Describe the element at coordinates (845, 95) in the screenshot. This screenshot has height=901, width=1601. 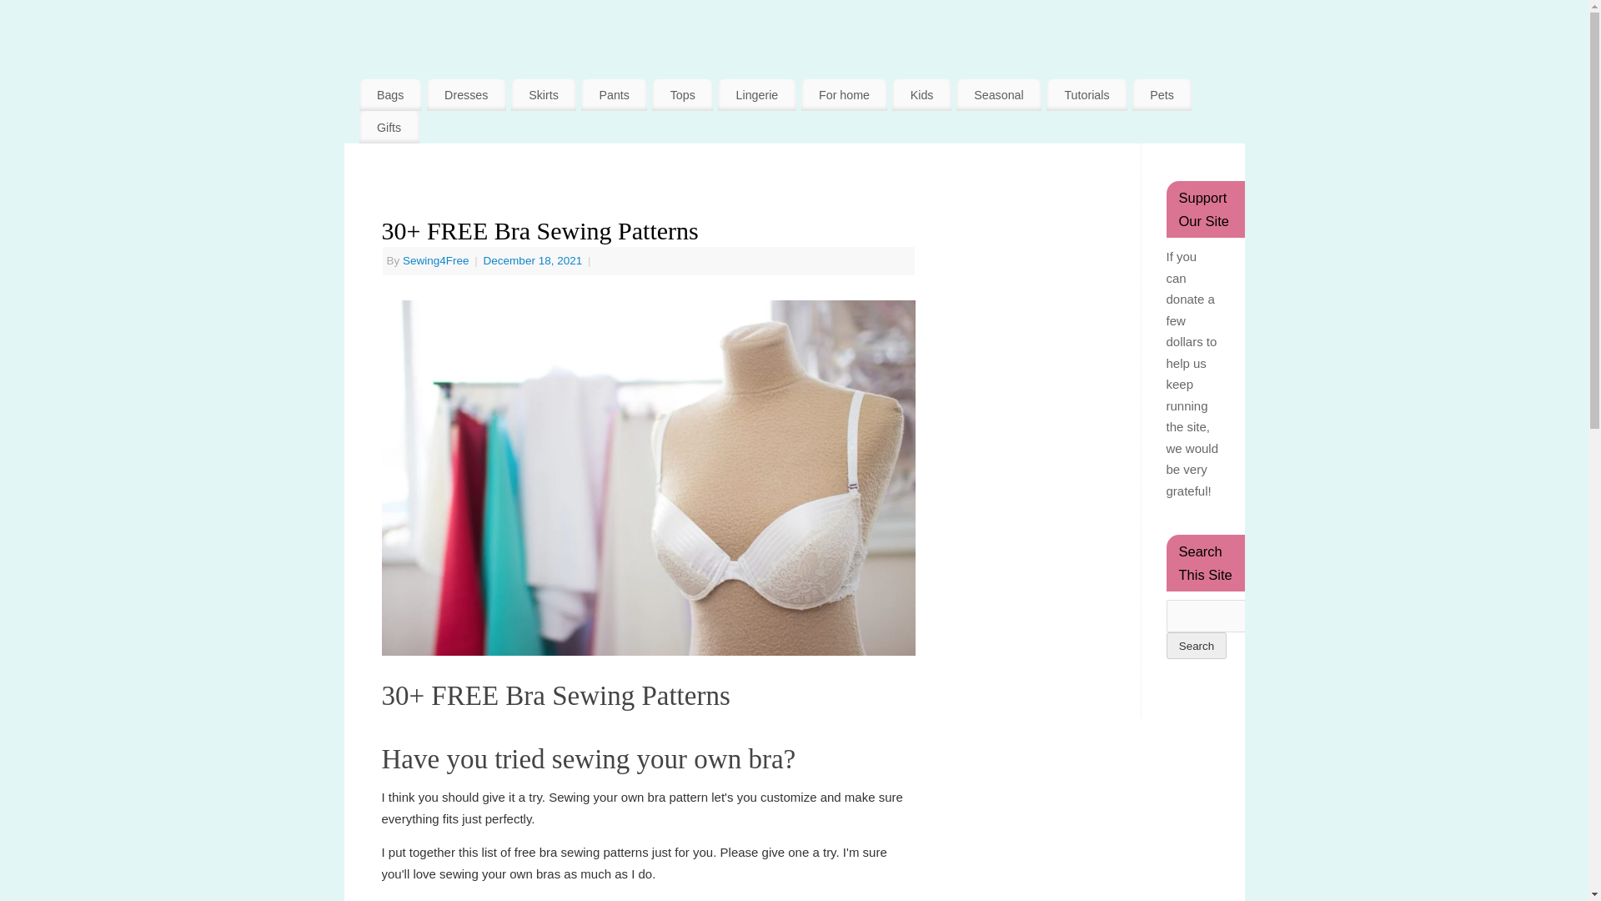
I see `For home` at that location.